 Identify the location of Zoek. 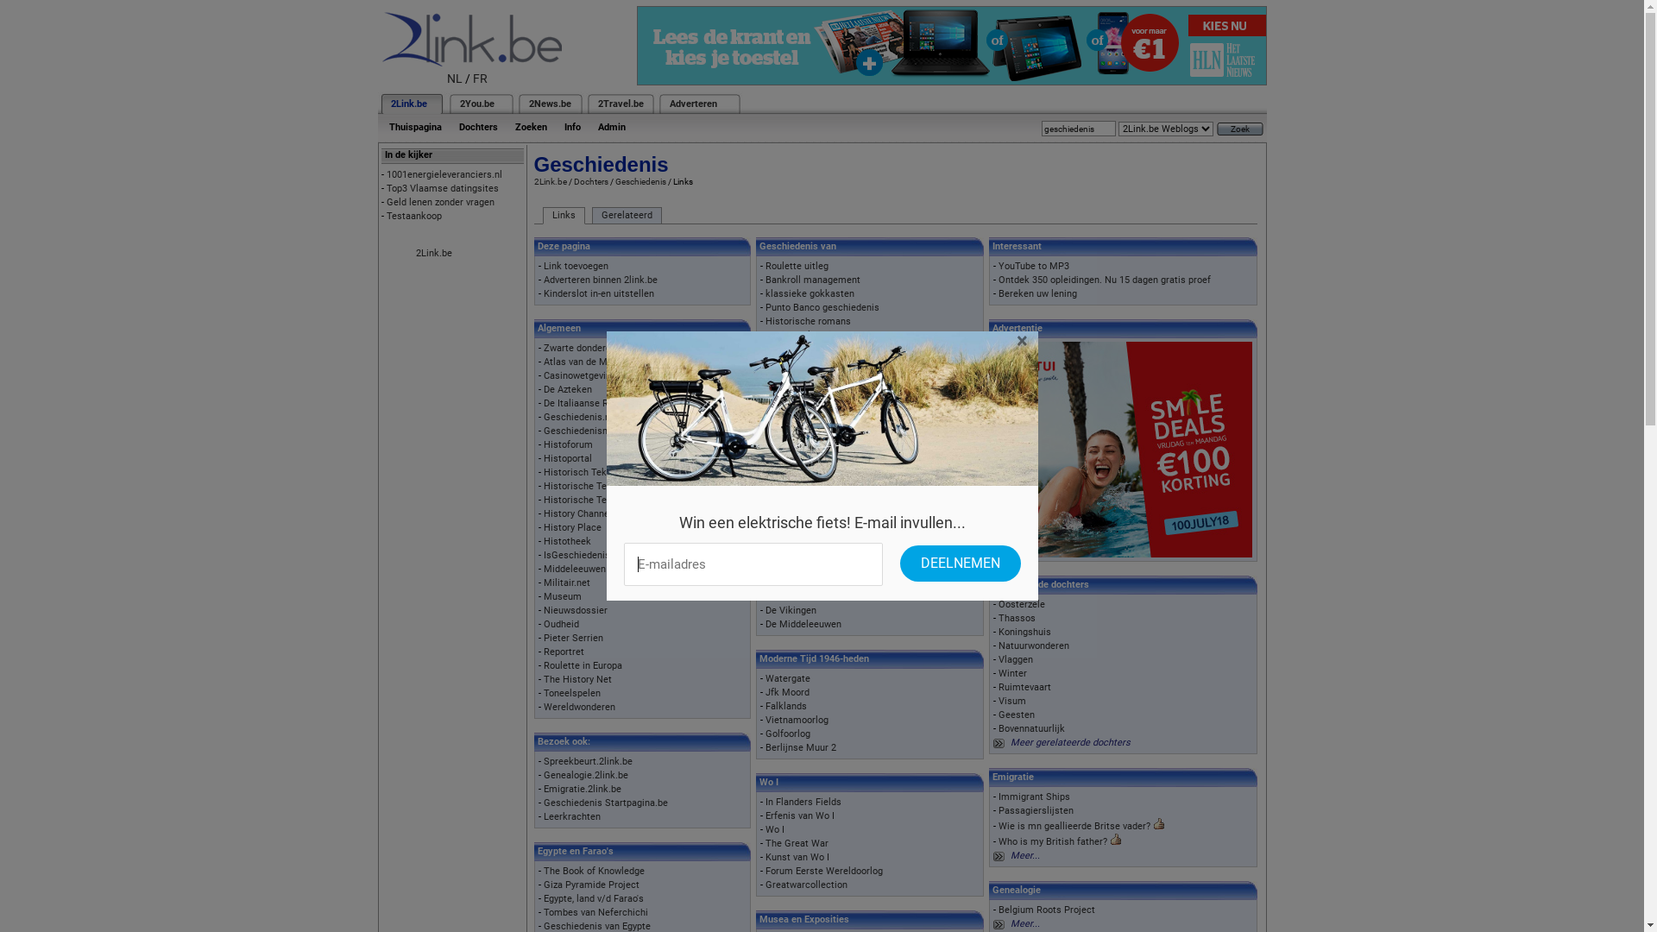
(1240, 129).